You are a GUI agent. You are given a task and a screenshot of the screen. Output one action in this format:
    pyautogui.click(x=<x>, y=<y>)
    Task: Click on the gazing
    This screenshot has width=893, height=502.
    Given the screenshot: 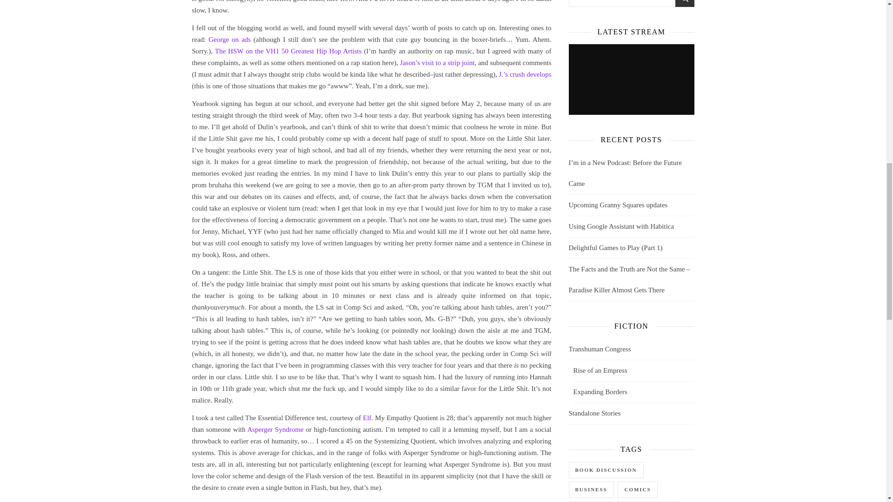 What is the action you would take?
    pyautogui.click(x=233, y=501)
    